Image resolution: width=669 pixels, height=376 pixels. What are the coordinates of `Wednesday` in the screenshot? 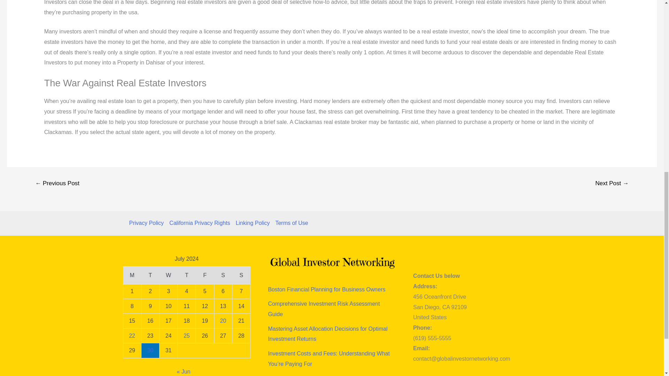 It's located at (168, 275).